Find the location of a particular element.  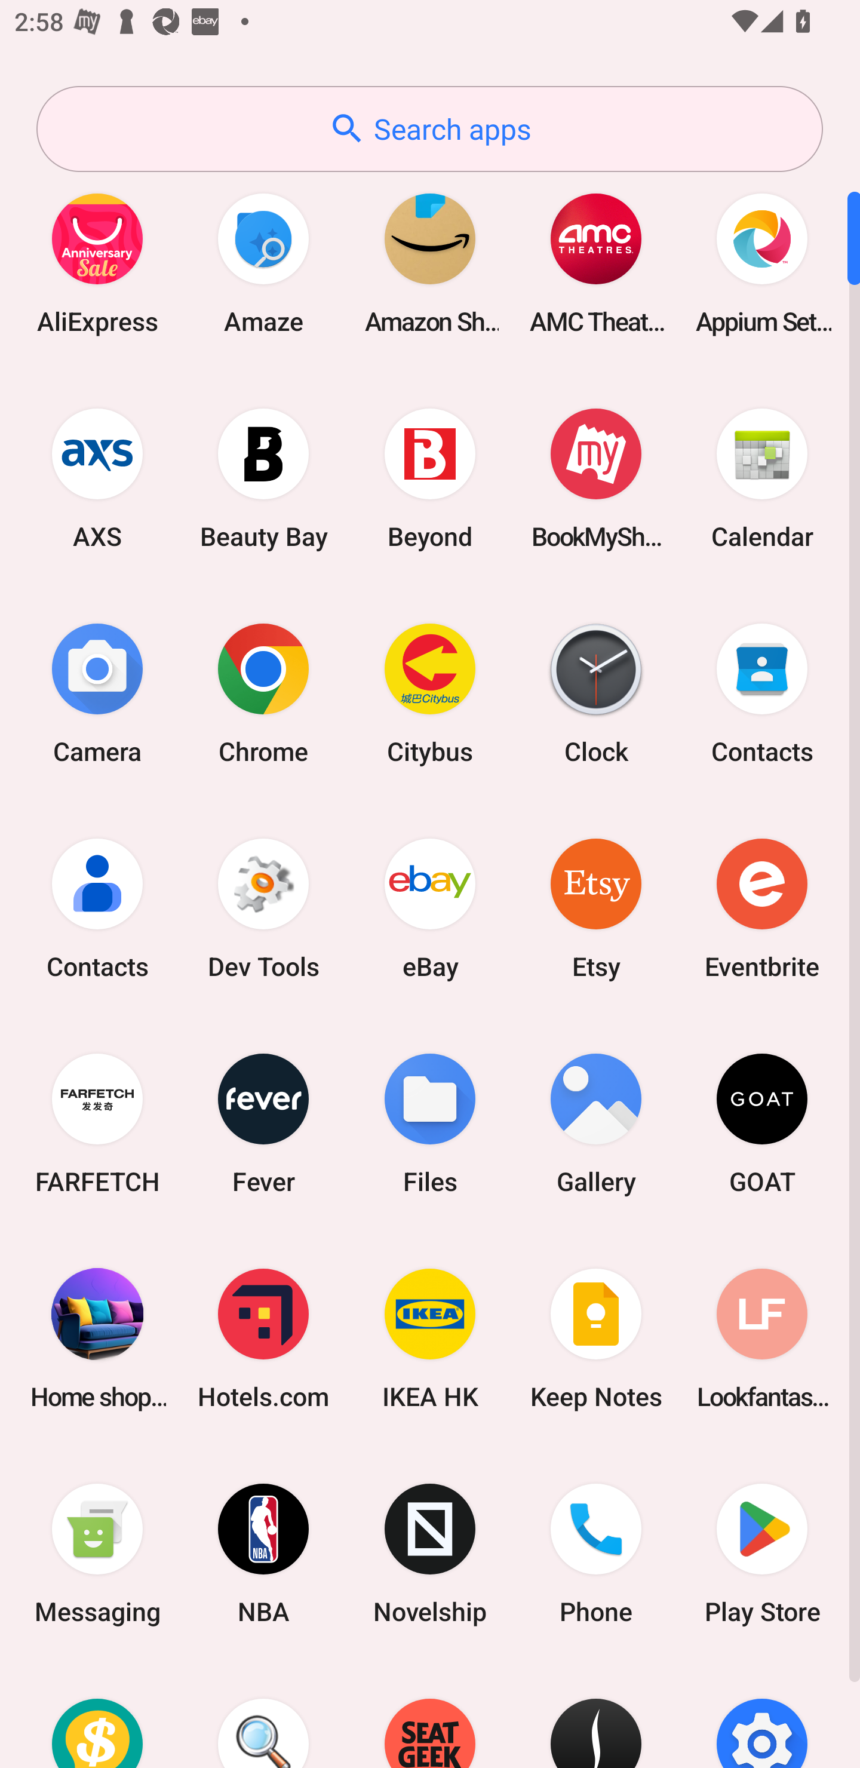

FARFETCH is located at coordinates (97, 1123).